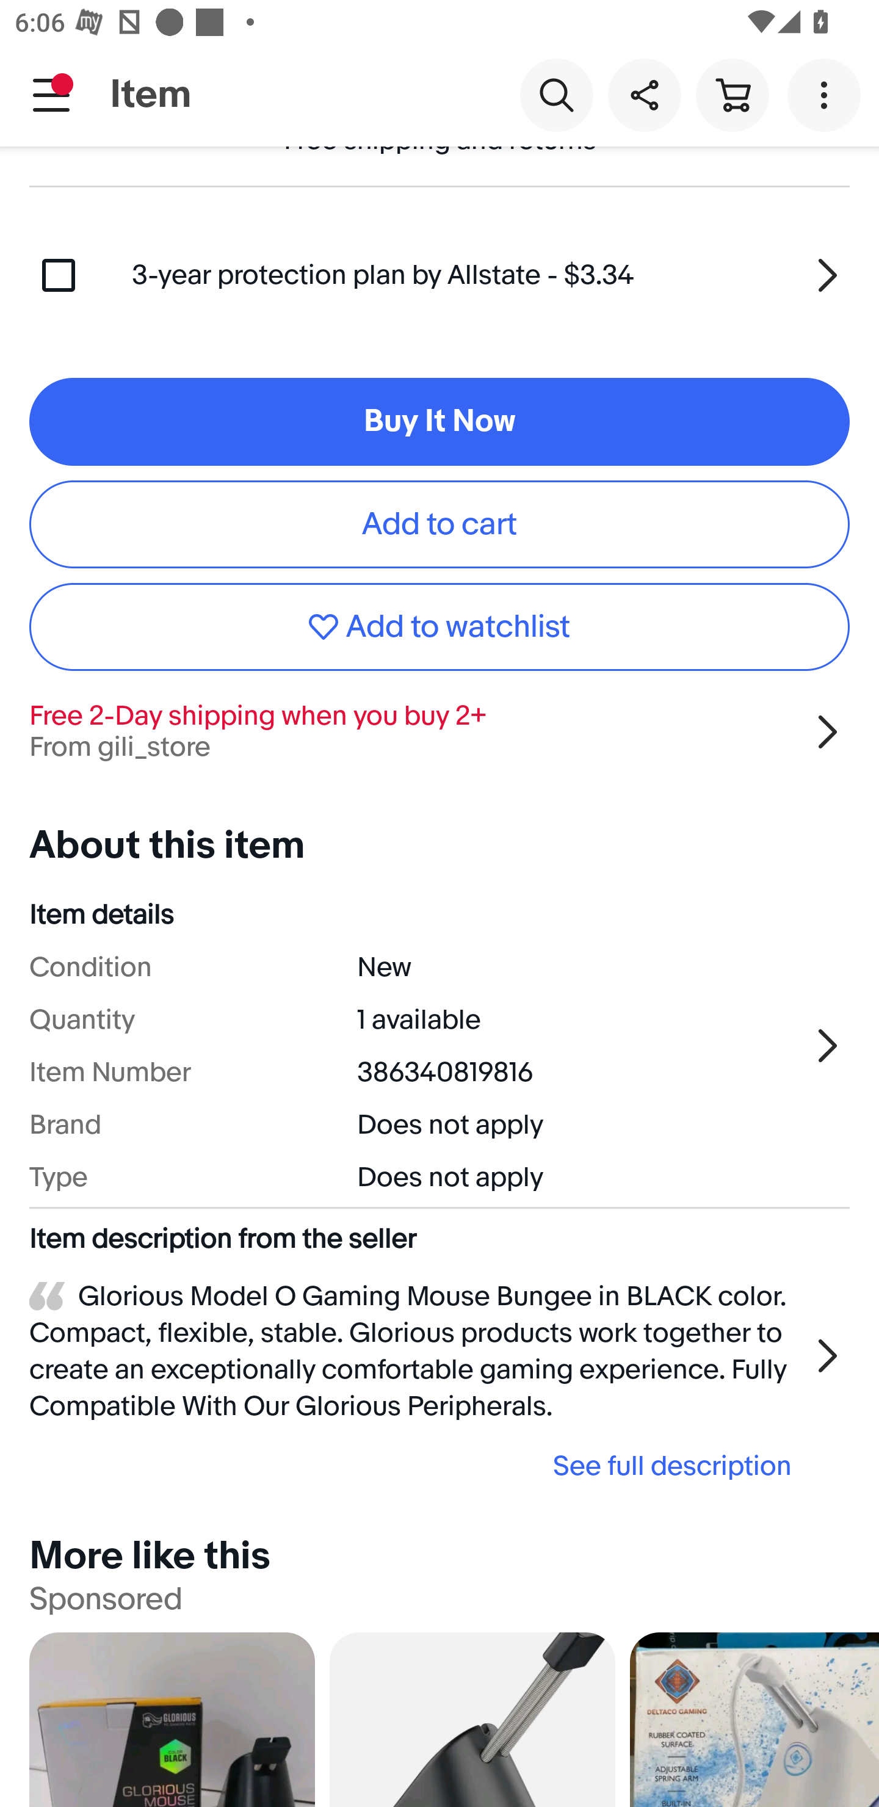  Describe the element at coordinates (418, 1466) in the screenshot. I see `See full description` at that location.